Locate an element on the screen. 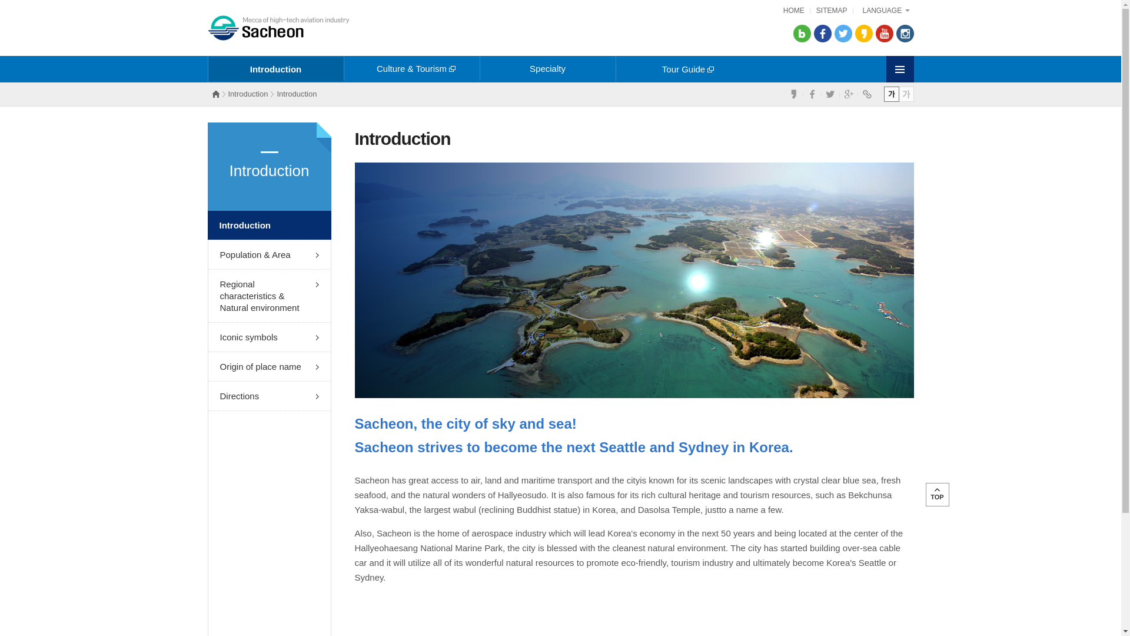  Introduction is located at coordinates (275, 69).